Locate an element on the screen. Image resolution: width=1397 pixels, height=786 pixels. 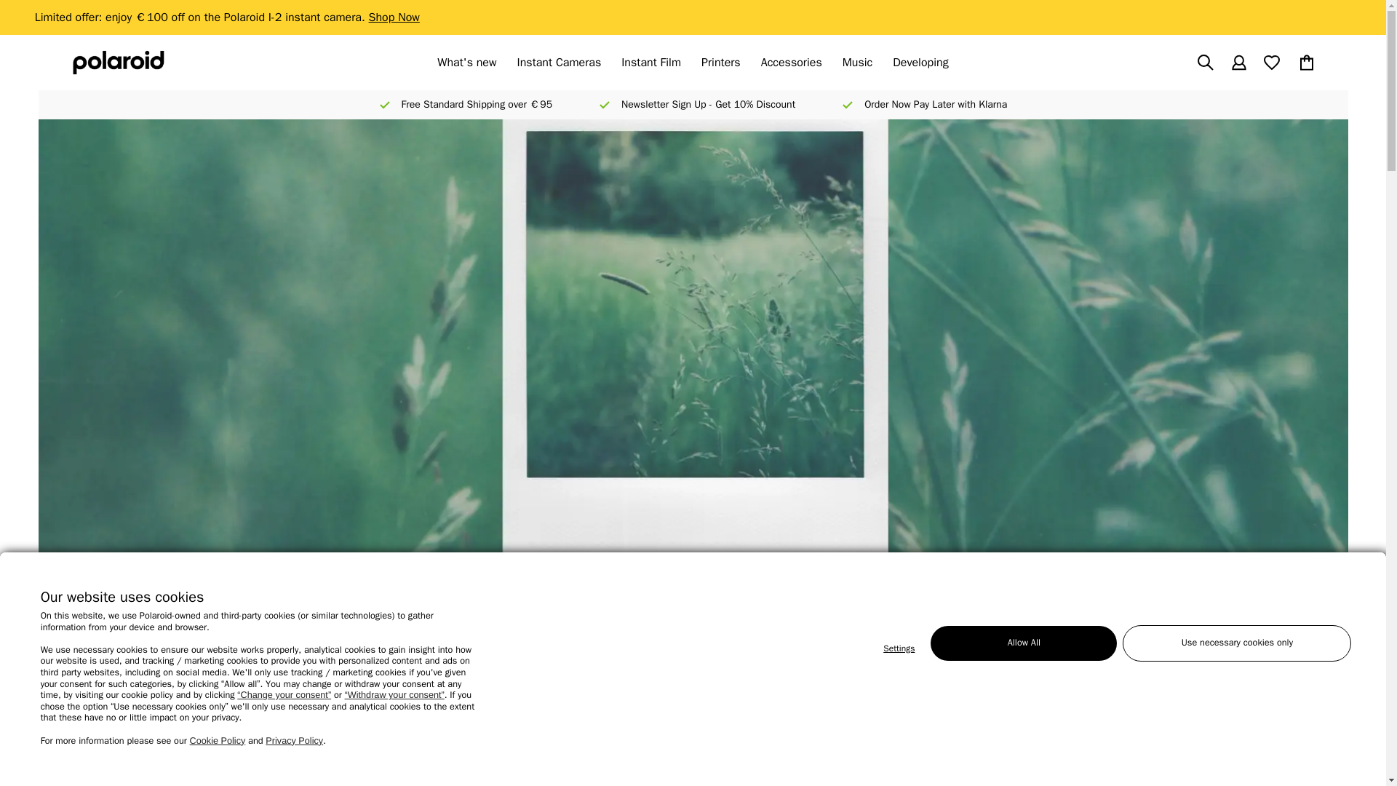
Cookie Policy is located at coordinates (218, 740).